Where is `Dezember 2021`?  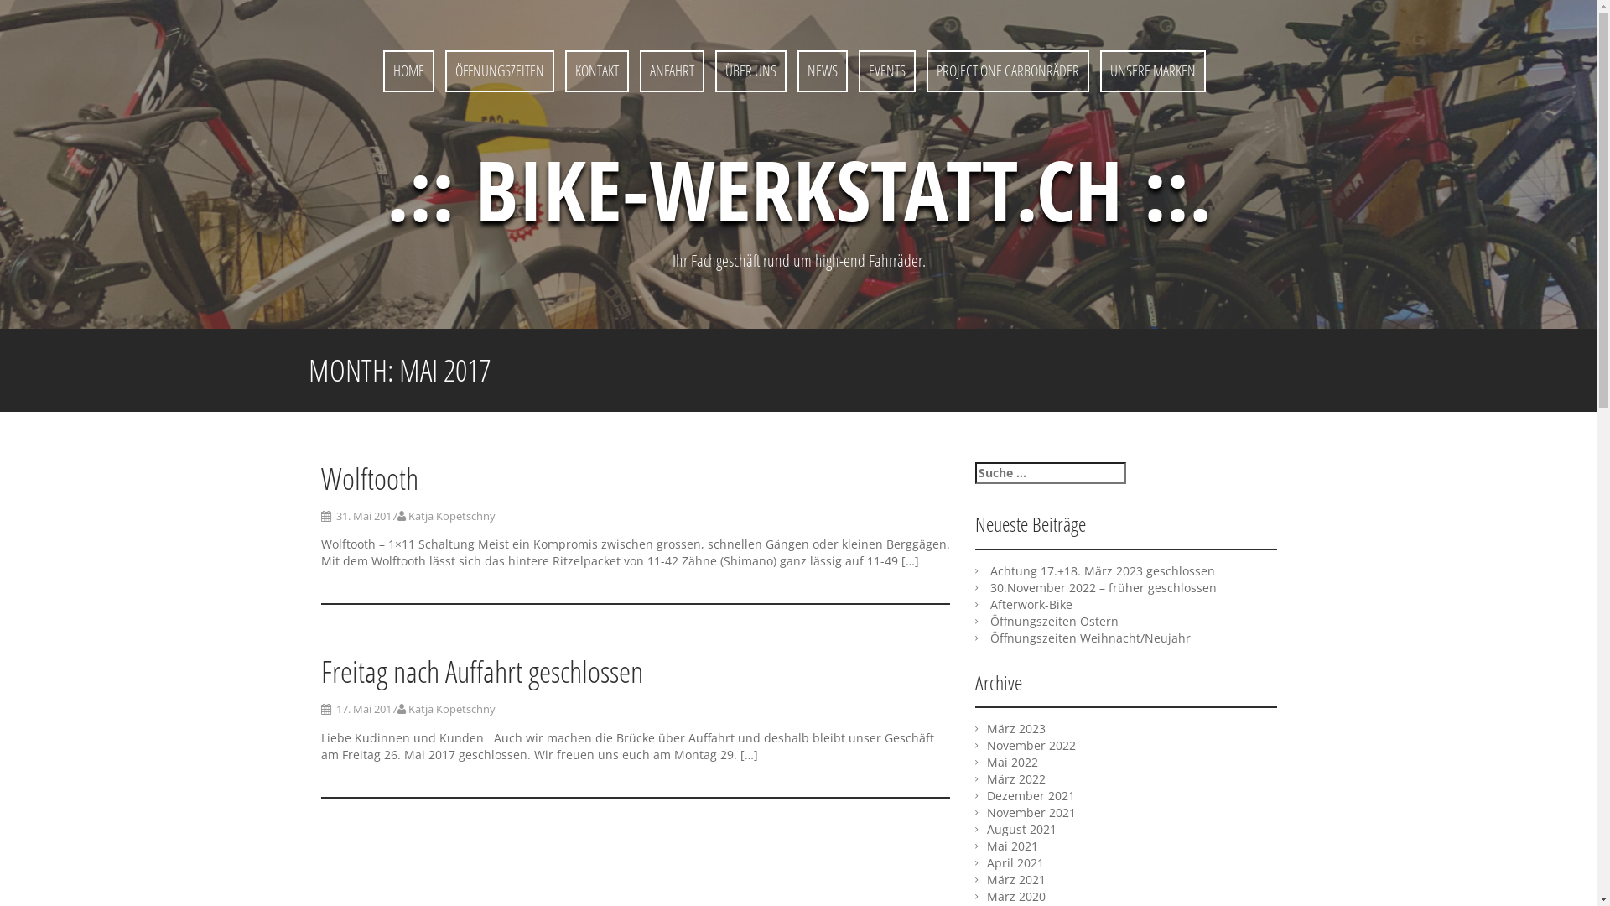
Dezember 2021 is located at coordinates (1030, 795).